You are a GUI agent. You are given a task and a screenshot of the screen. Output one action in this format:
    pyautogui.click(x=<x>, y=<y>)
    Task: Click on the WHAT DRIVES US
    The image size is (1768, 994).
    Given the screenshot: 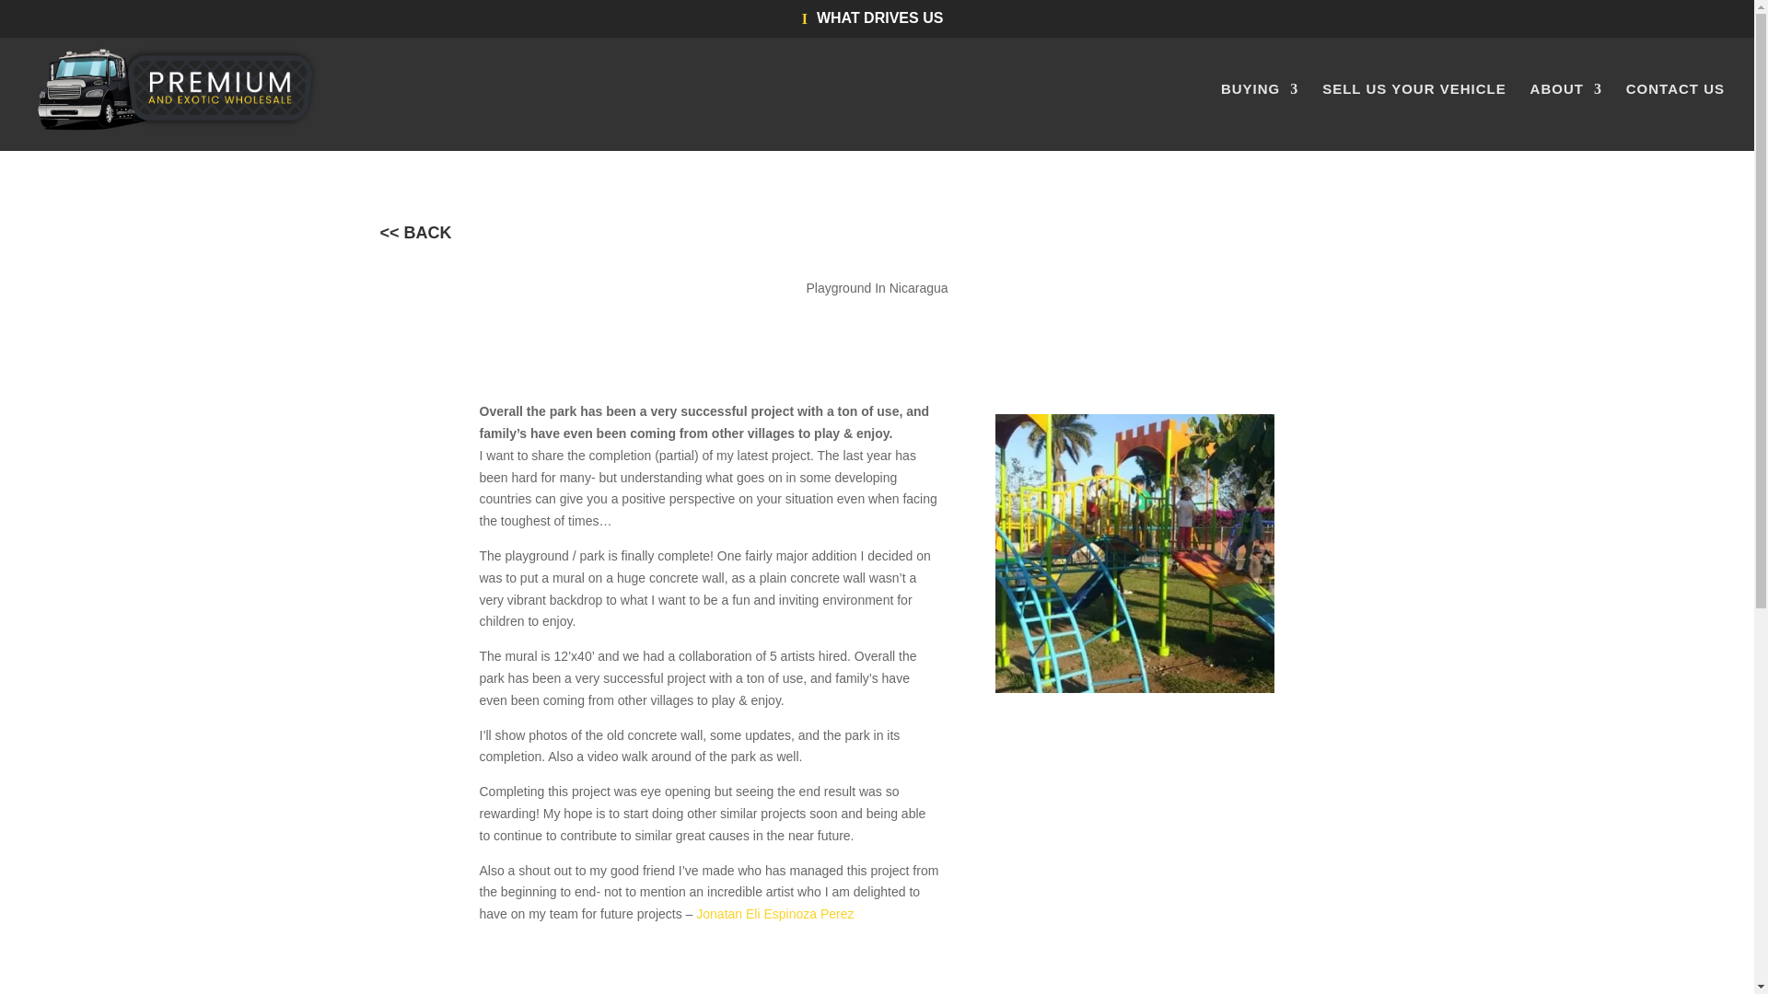 What is the action you would take?
    pyautogui.click(x=878, y=24)
    